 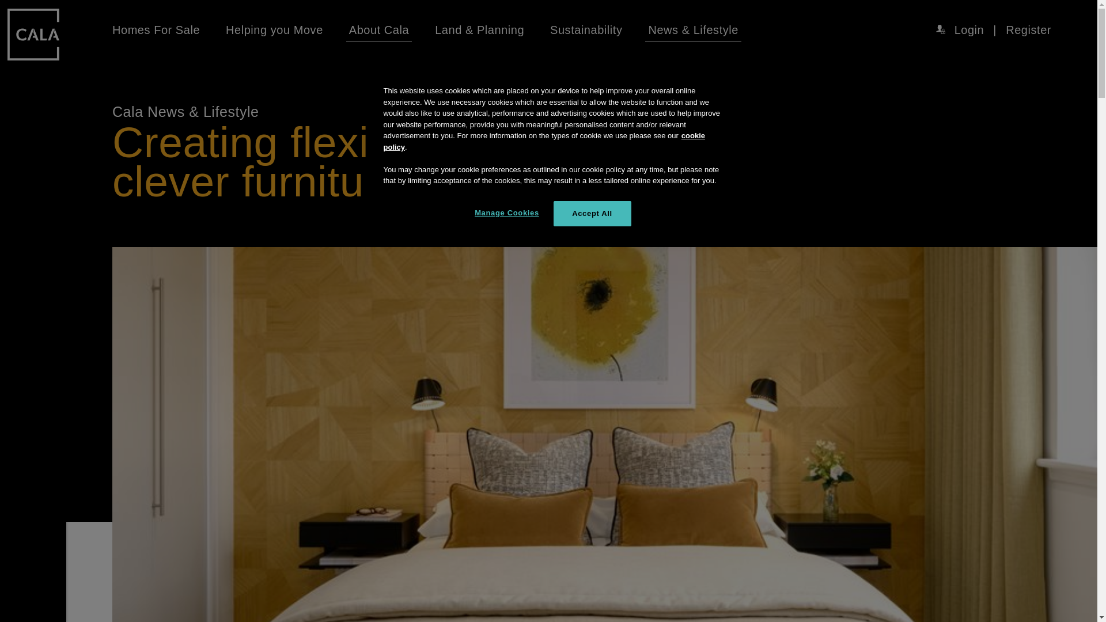 What do you see at coordinates (274, 30) in the screenshot?
I see `Helping you Move` at bounding box center [274, 30].